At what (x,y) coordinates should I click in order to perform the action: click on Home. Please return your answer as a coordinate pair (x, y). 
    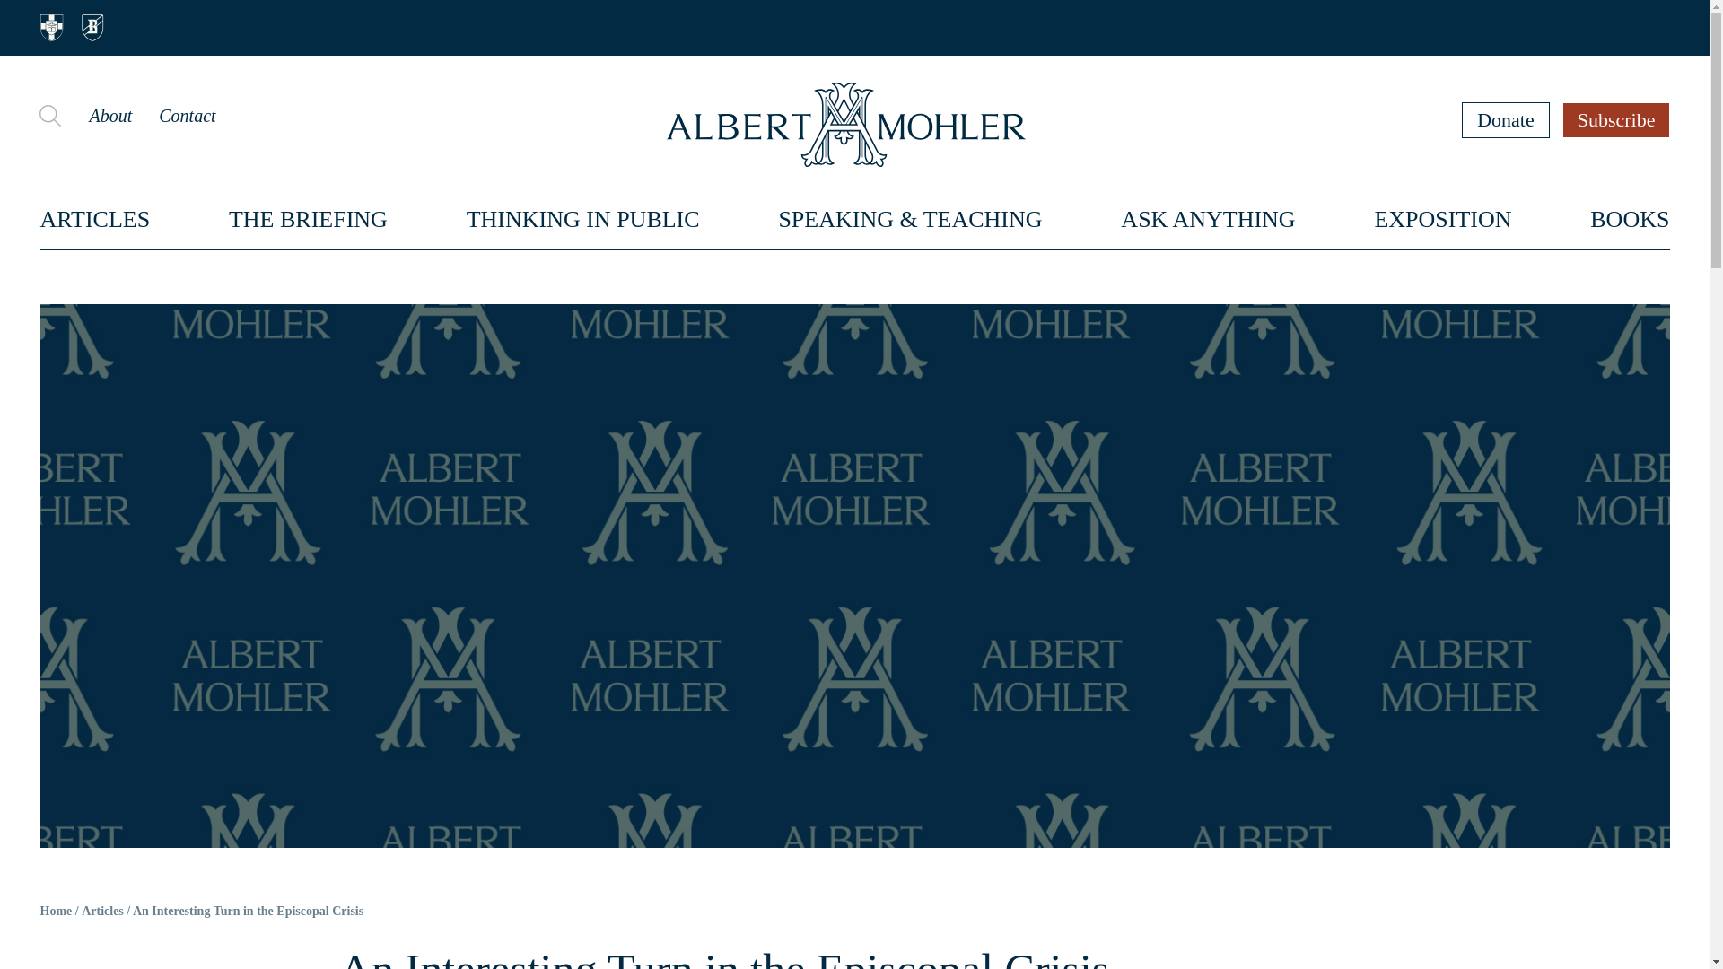
    Looking at the image, I should click on (56, 912).